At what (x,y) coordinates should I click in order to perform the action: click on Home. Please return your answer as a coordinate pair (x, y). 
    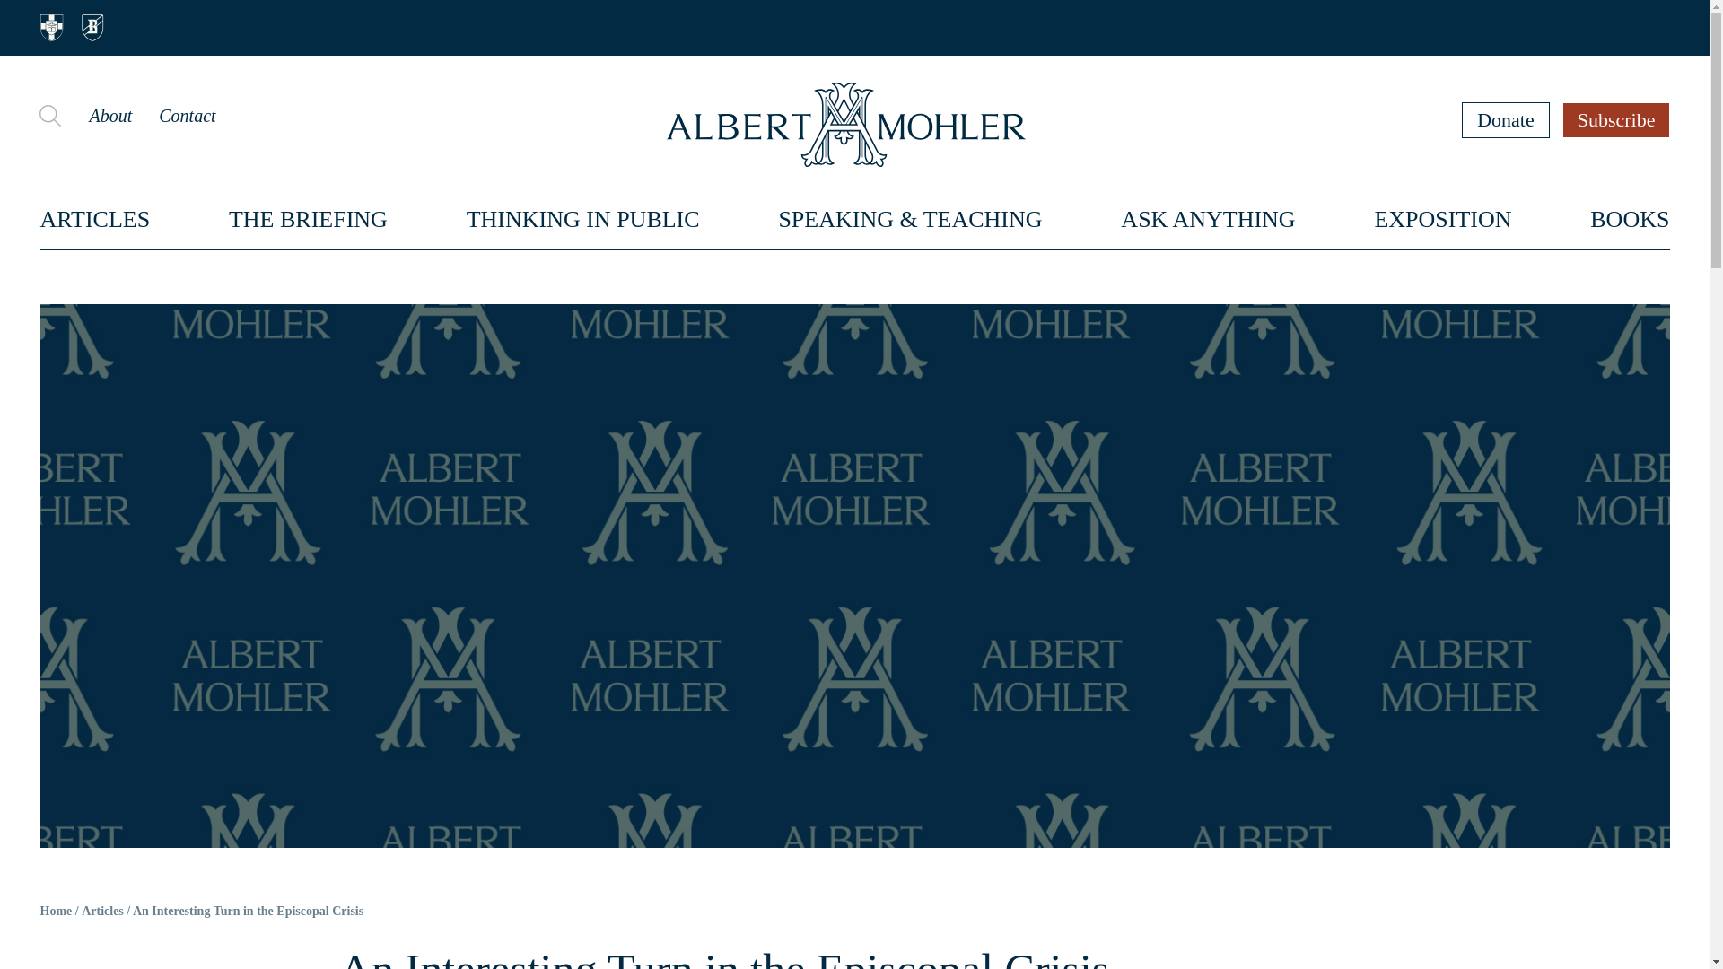
    Looking at the image, I should click on (56, 912).